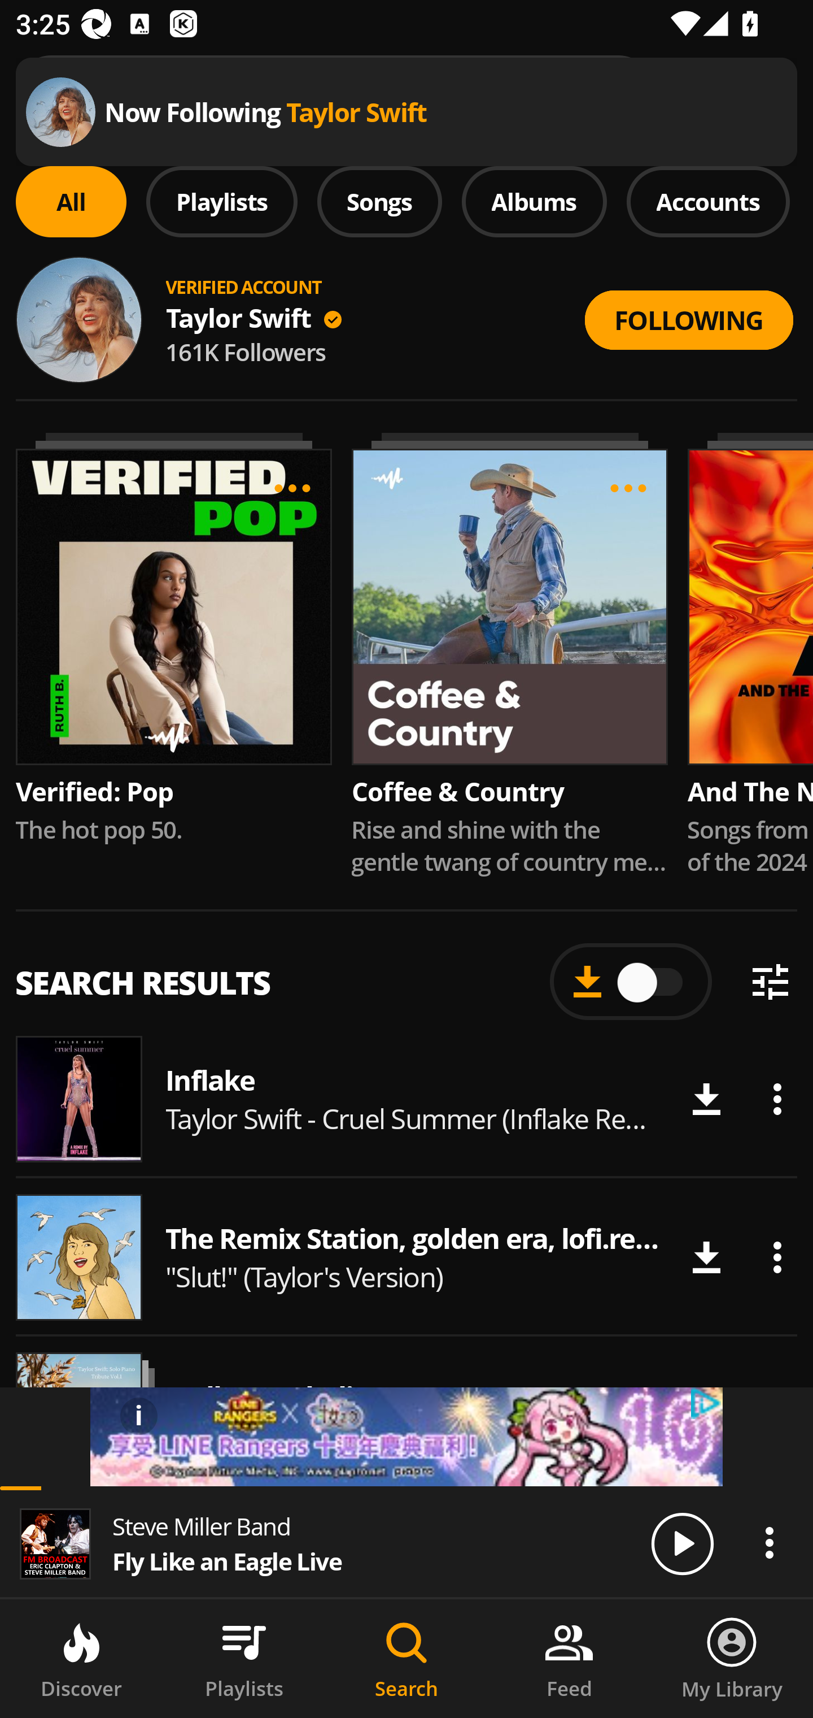  Describe the element at coordinates (706, 1257) in the screenshot. I see `Download` at that location.